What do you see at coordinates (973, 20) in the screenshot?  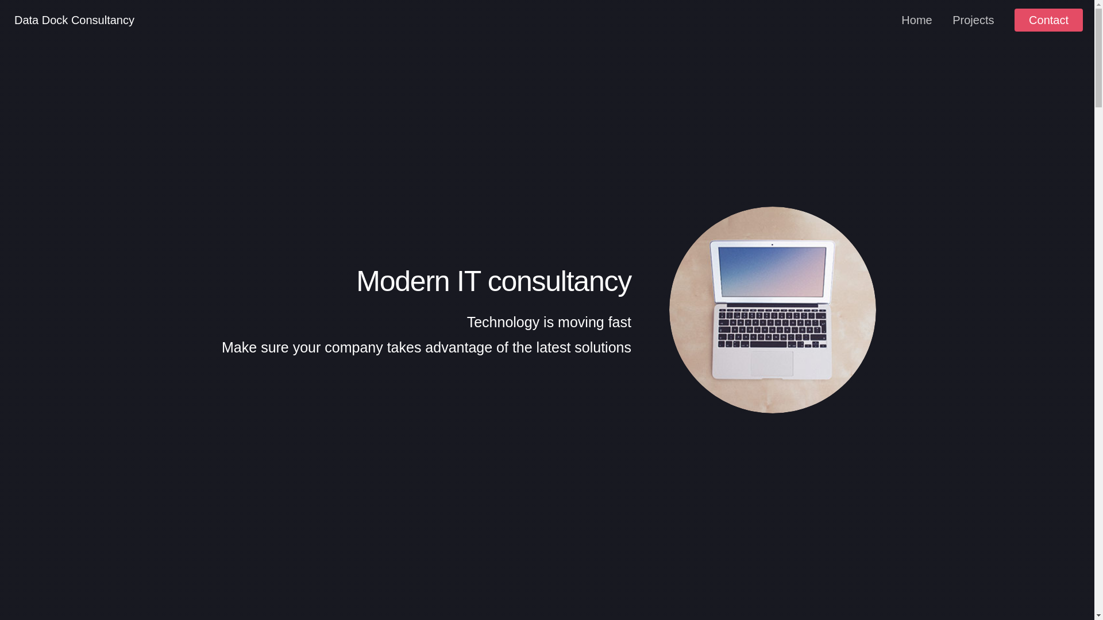 I see `Projects` at bounding box center [973, 20].